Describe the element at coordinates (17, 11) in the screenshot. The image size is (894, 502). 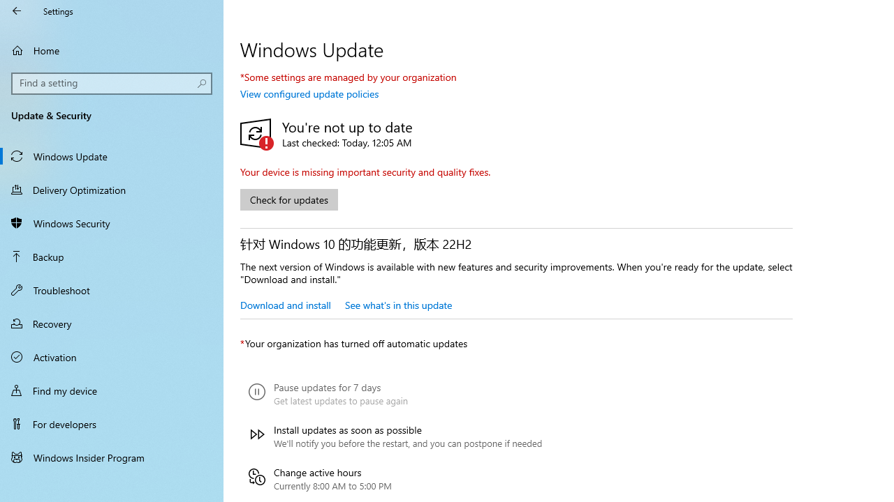
I see `Back` at that location.